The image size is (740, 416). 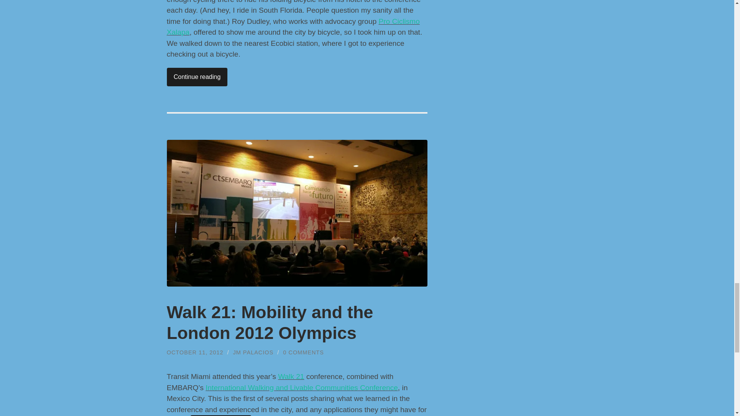 I want to click on Continue reading, so click(x=220, y=415).